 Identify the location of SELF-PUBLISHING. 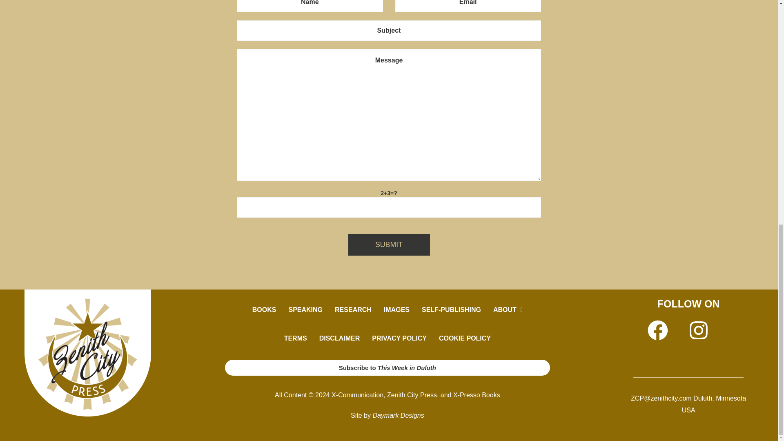
(451, 310).